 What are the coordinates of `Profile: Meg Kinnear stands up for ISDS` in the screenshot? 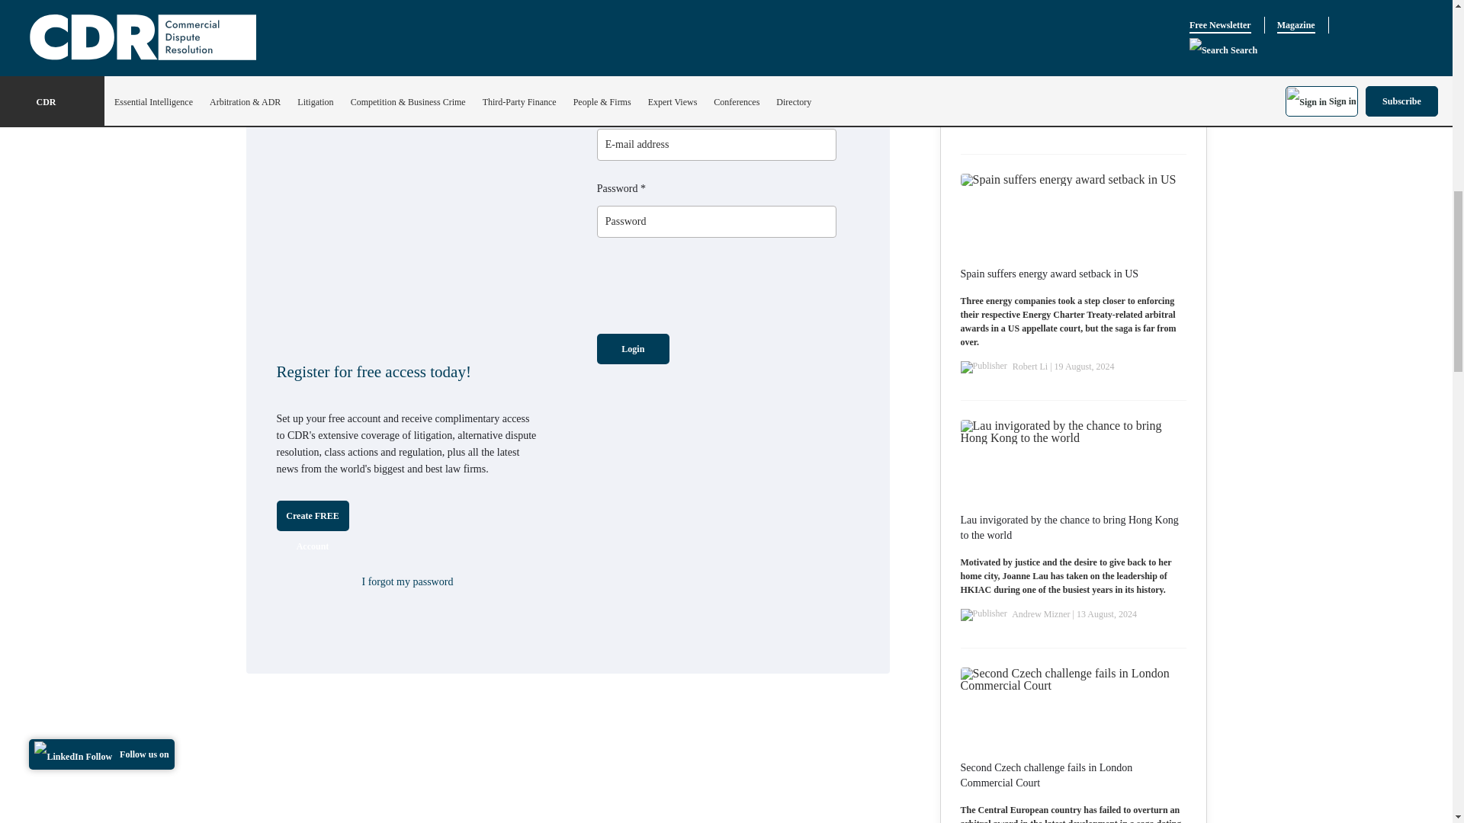 It's located at (1048, 28).